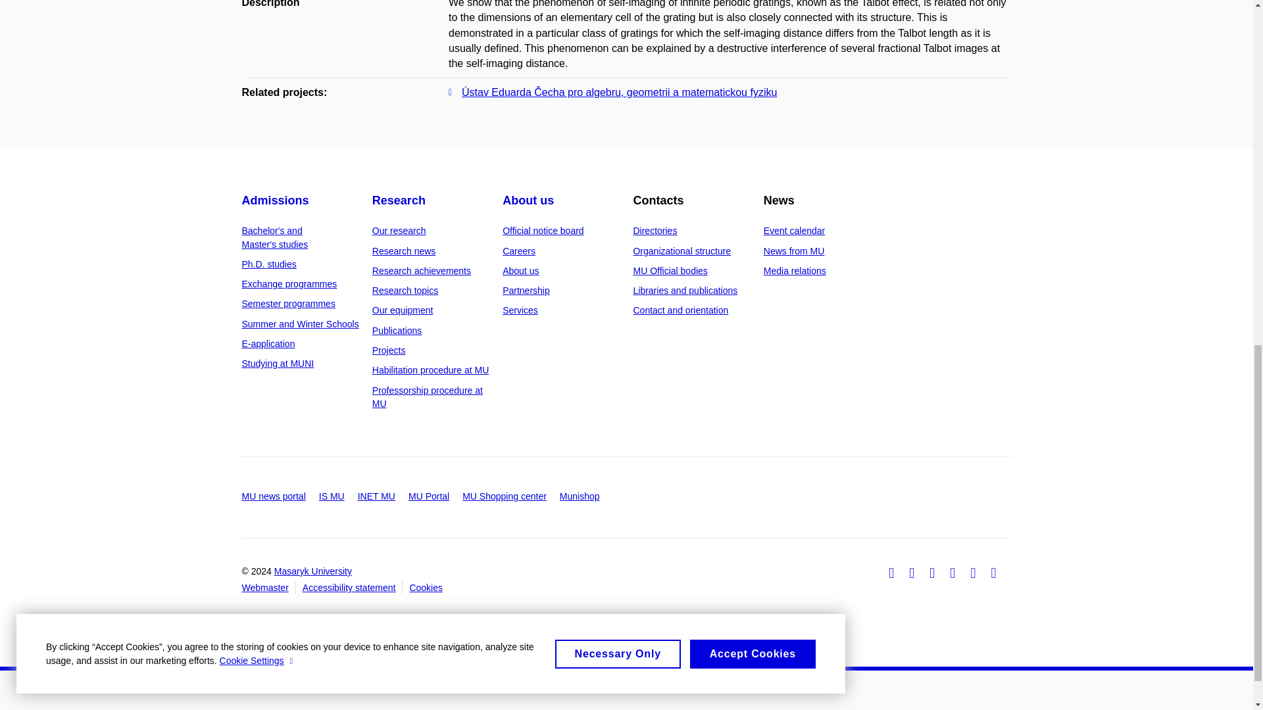  What do you see at coordinates (278, 363) in the screenshot?
I see `Studying at MUNI` at bounding box center [278, 363].